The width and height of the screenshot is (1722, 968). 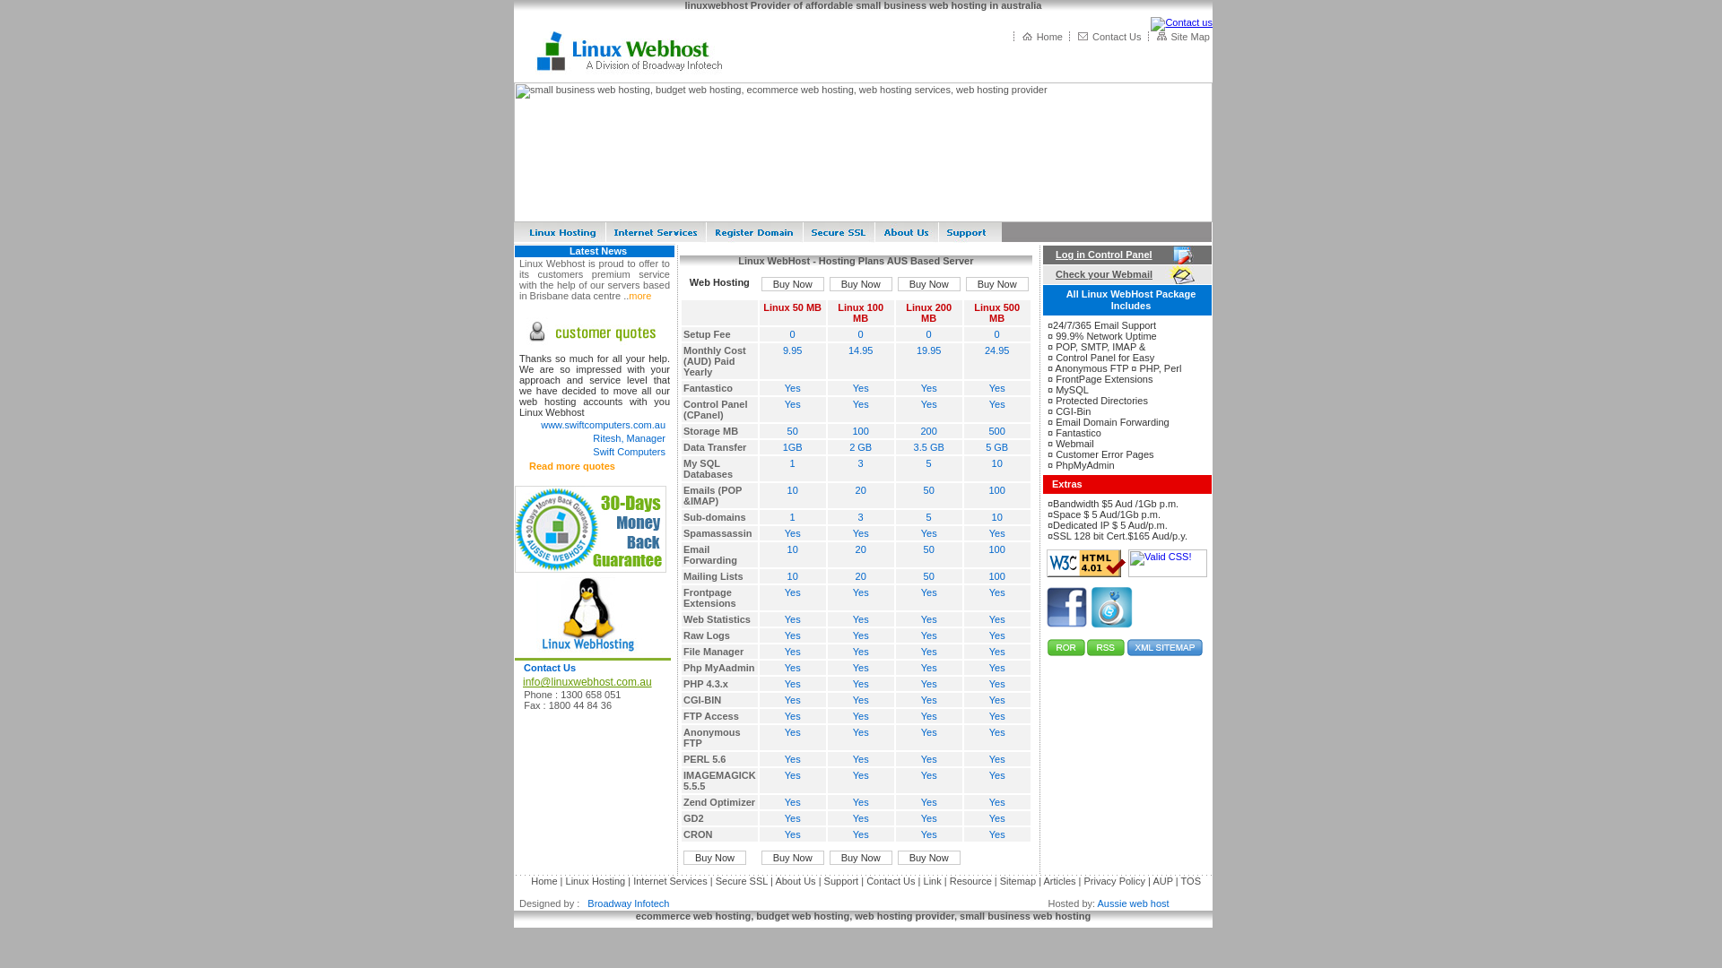 I want to click on Check your Webmail, so click(x=1100, y=274).